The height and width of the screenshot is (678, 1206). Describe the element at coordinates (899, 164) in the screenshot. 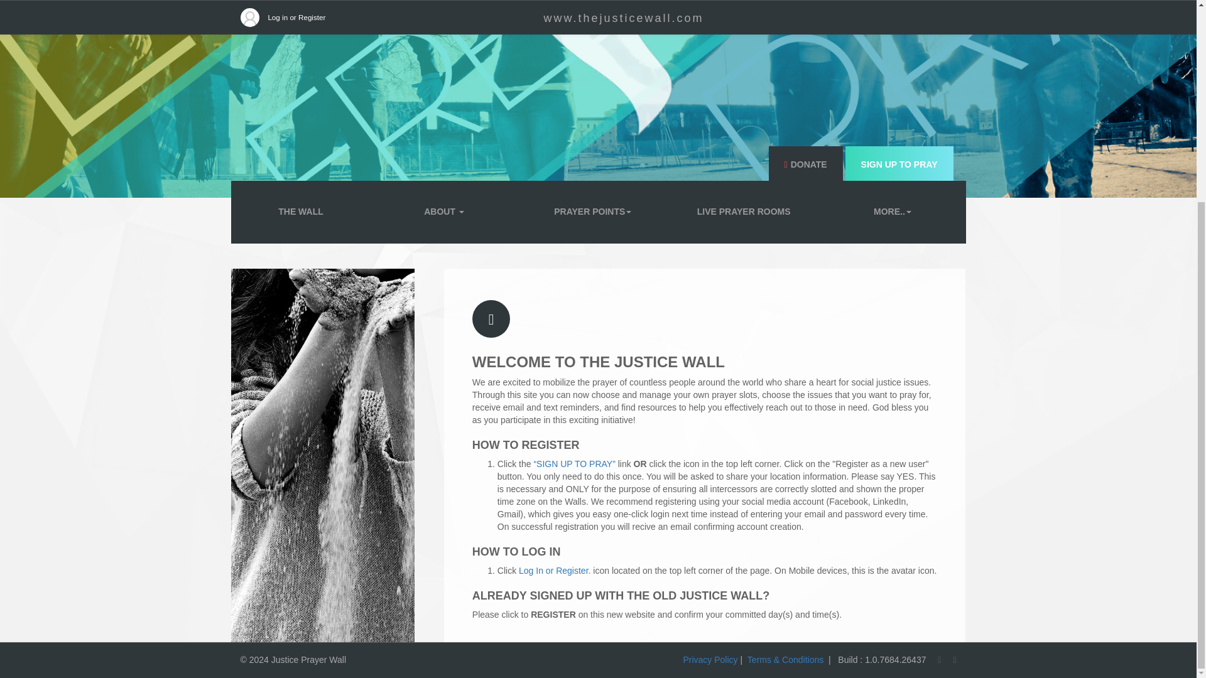

I see `SIGN UP TO PRAY` at that location.